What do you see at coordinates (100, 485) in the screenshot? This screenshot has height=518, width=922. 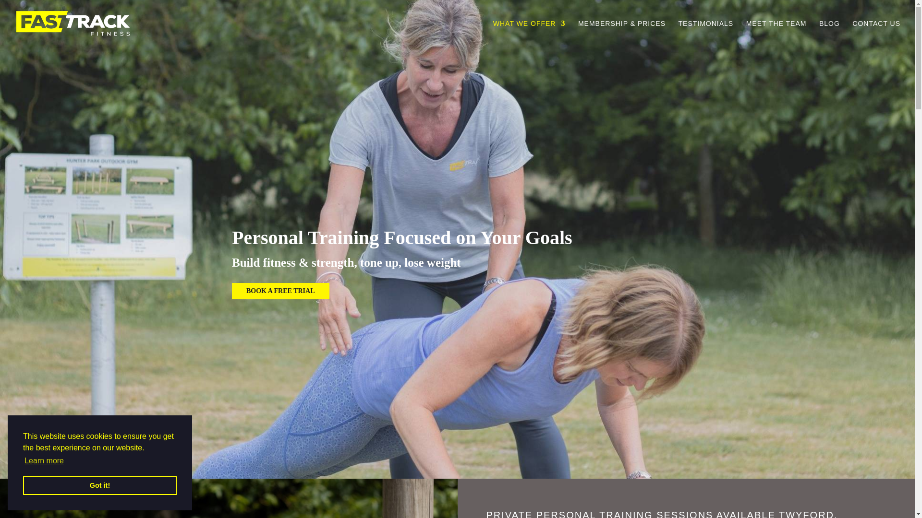 I see `Got it!` at bounding box center [100, 485].